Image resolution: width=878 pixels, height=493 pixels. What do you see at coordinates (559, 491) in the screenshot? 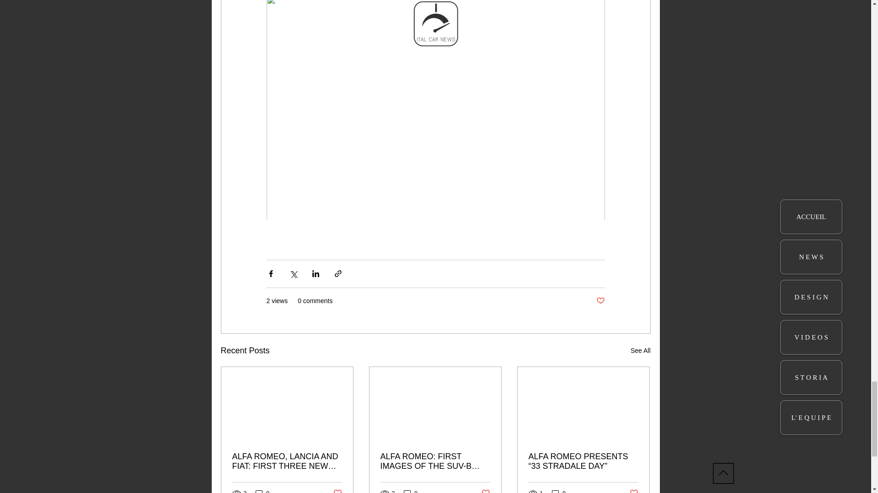
I see `0` at bounding box center [559, 491].